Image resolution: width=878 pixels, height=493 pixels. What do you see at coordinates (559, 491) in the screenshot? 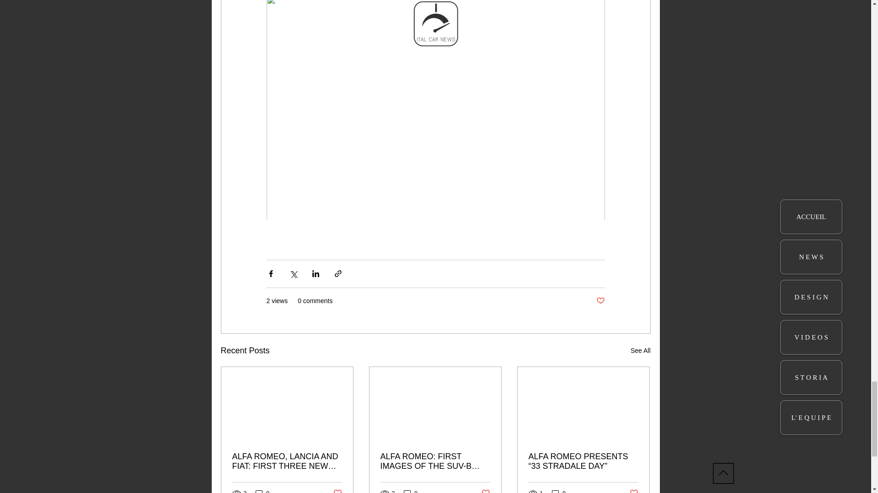
I see `0` at bounding box center [559, 491].